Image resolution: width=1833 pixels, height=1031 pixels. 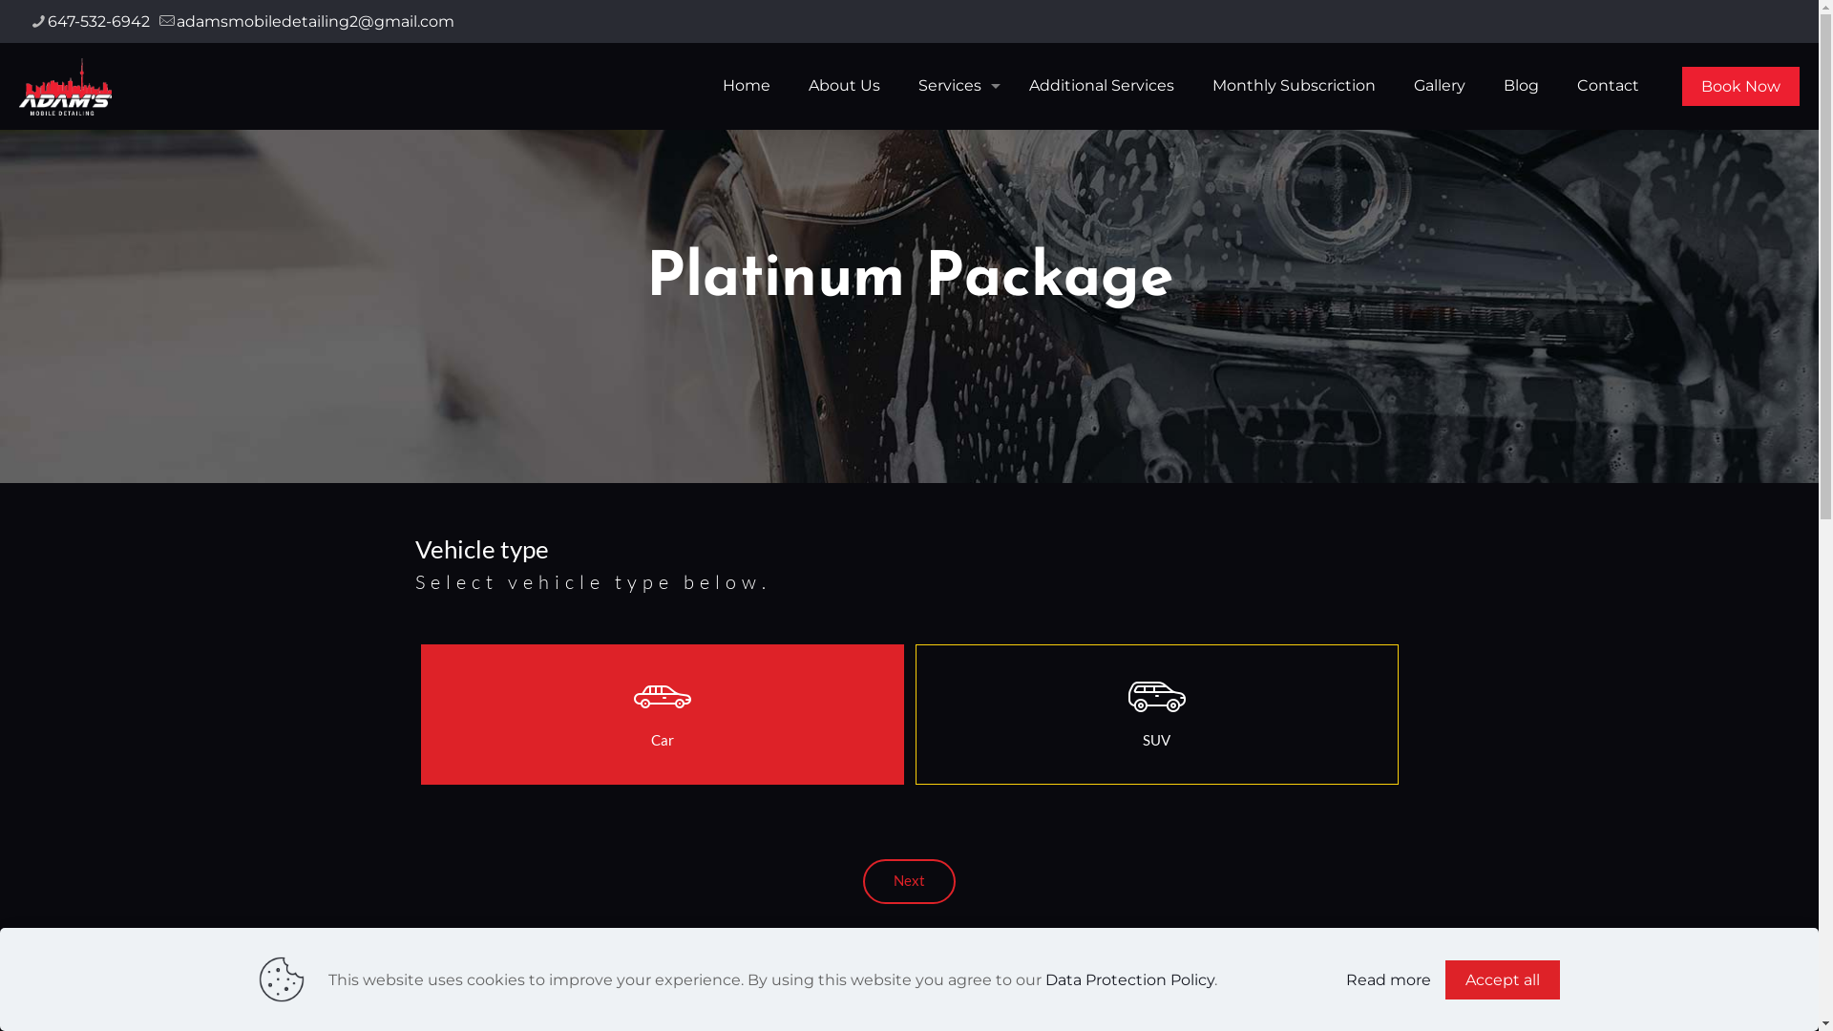 What do you see at coordinates (1522, 86) in the screenshot?
I see `Blog` at bounding box center [1522, 86].